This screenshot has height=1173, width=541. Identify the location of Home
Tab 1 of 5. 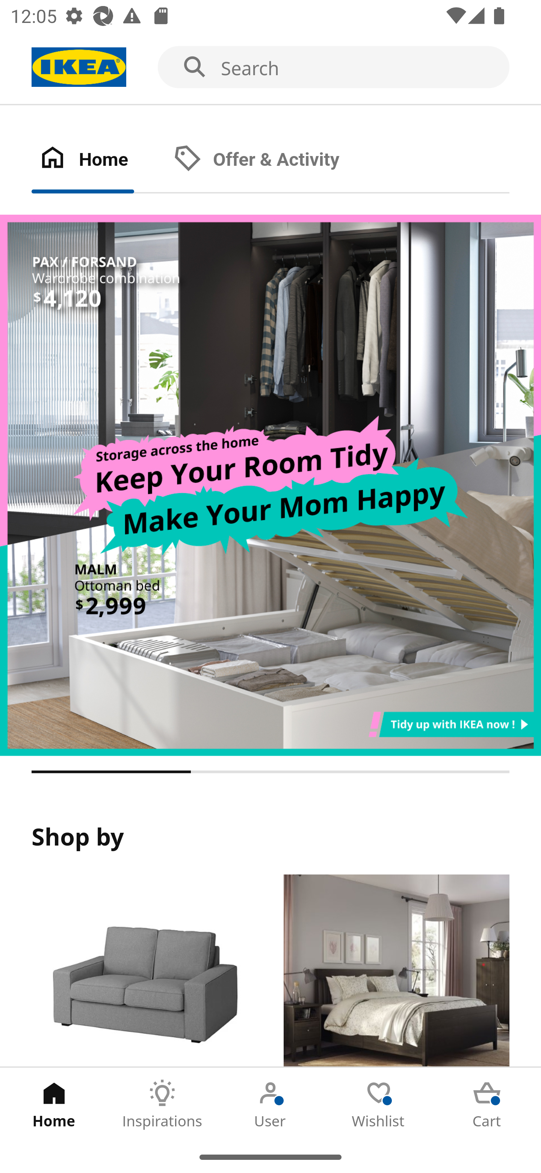
(54, 1104).